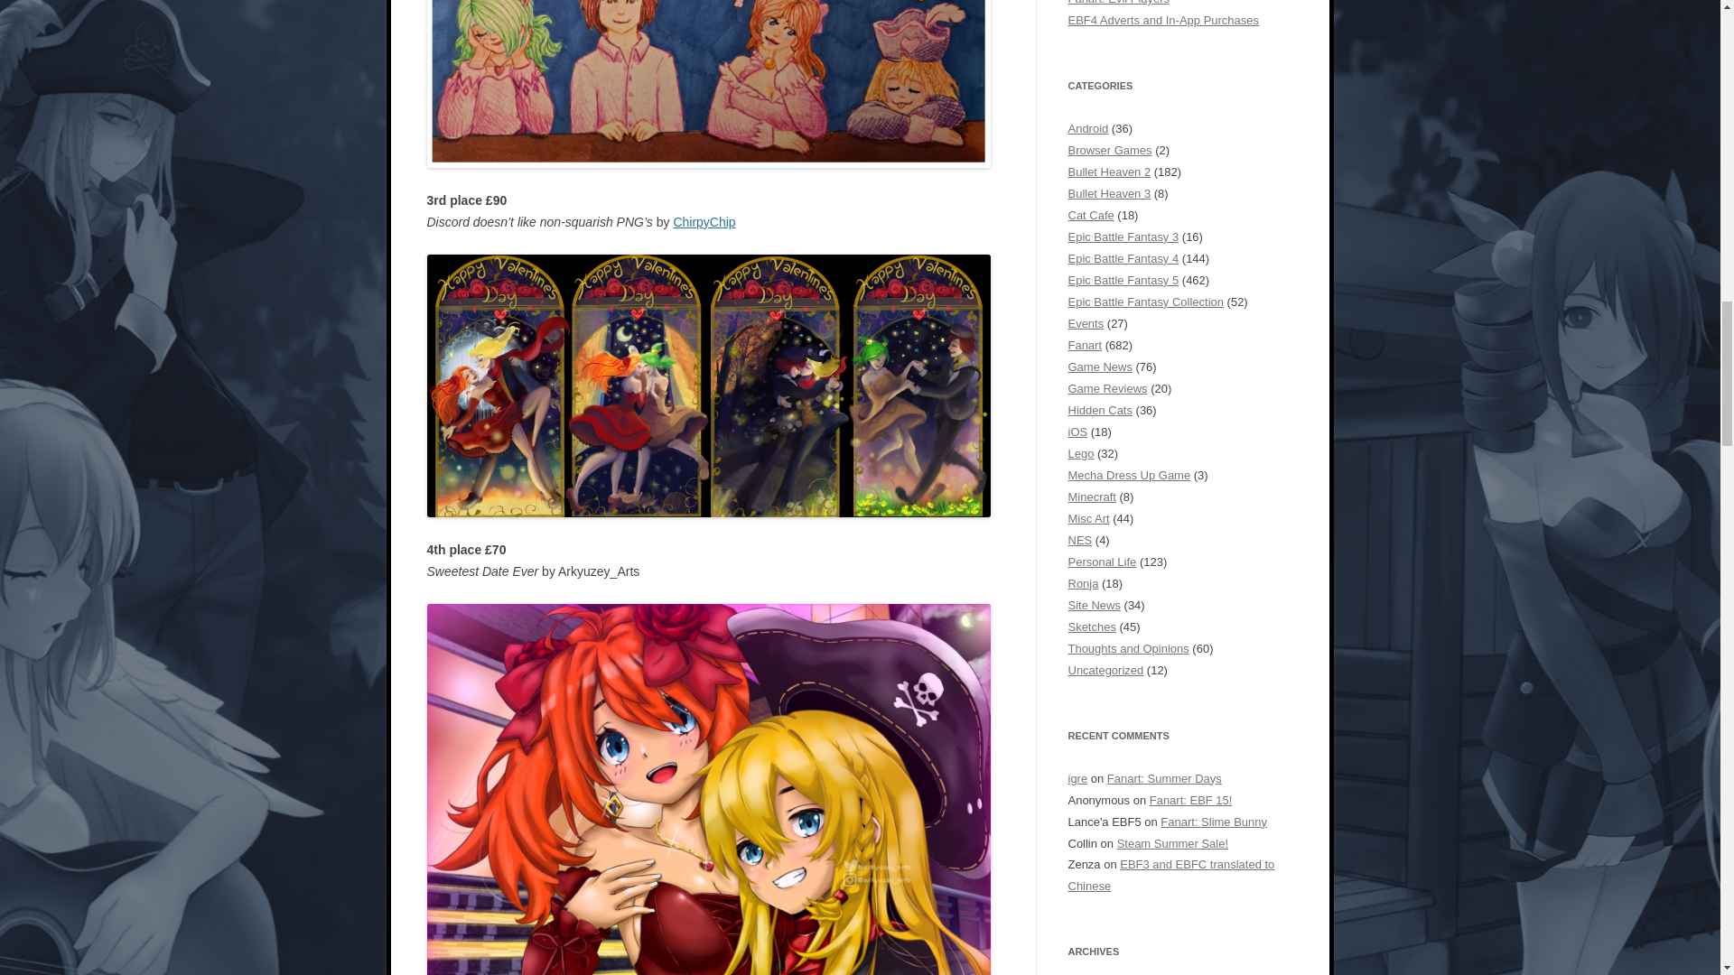  Describe the element at coordinates (704, 221) in the screenshot. I see `ChirpyChip` at that location.